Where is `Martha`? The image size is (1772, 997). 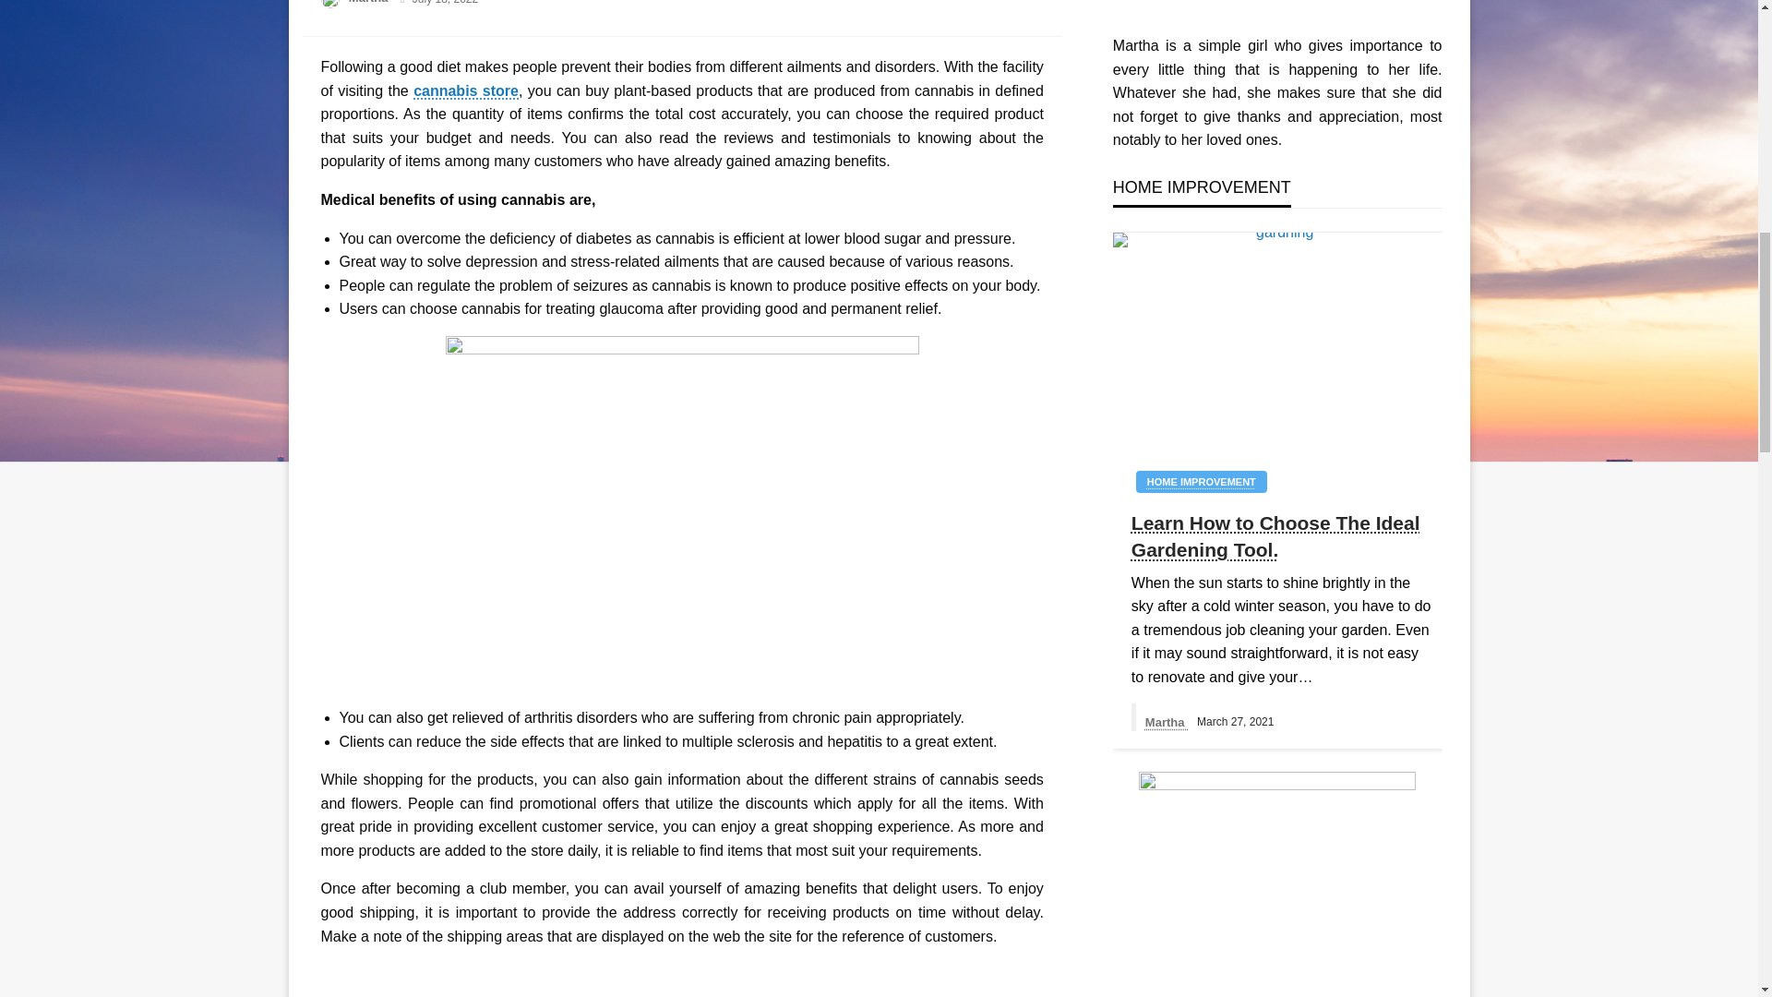
Martha is located at coordinates (370, 2).